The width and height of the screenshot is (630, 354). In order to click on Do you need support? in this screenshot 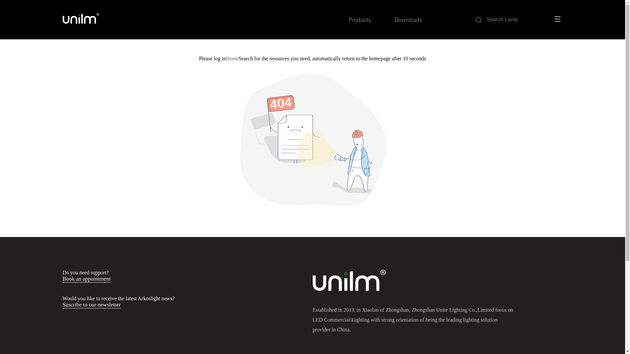, I will do `click(85, 273)`.